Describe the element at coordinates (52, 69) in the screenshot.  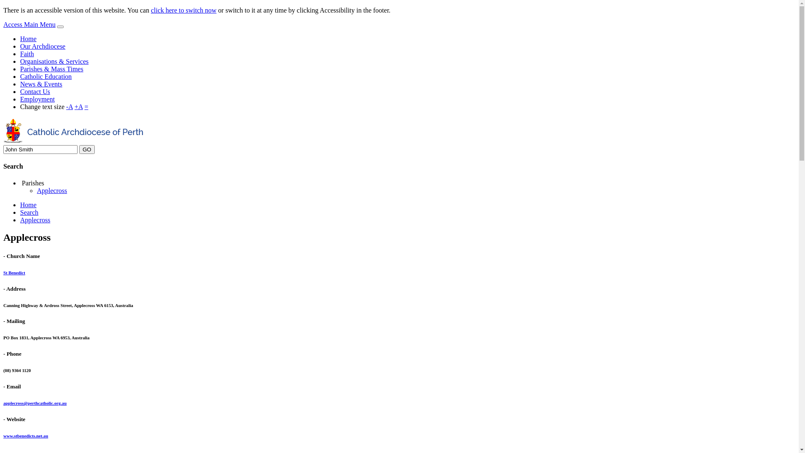
I see `Parishes & Mass Times` at that location.